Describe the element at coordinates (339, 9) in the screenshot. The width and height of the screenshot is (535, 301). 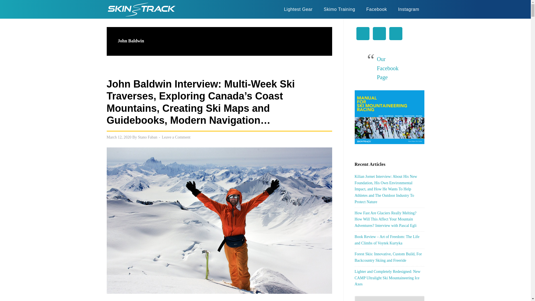
I see `Skimo Training` at that location.